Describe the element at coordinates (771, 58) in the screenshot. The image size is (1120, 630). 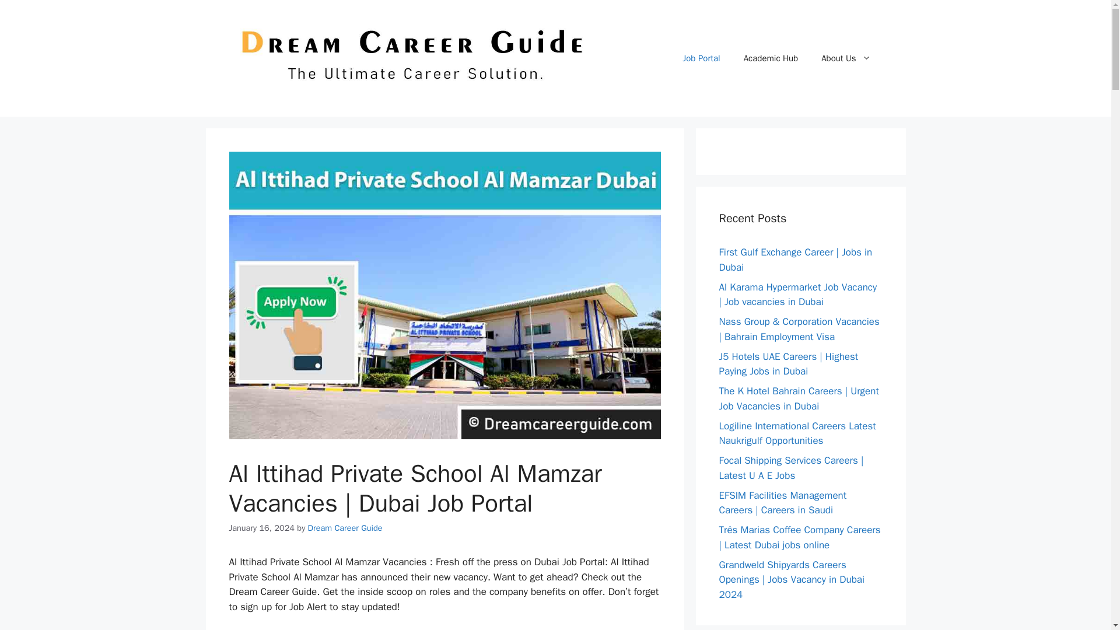
I see `Academic Hub` at that location.